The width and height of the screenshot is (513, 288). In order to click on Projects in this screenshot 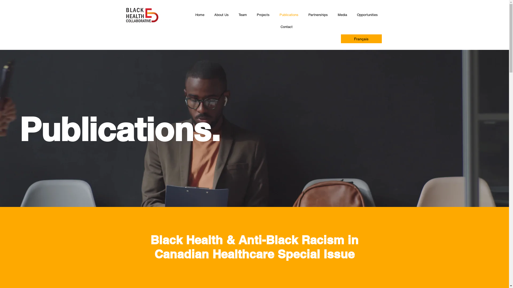, I will do `click(263, 15)`.